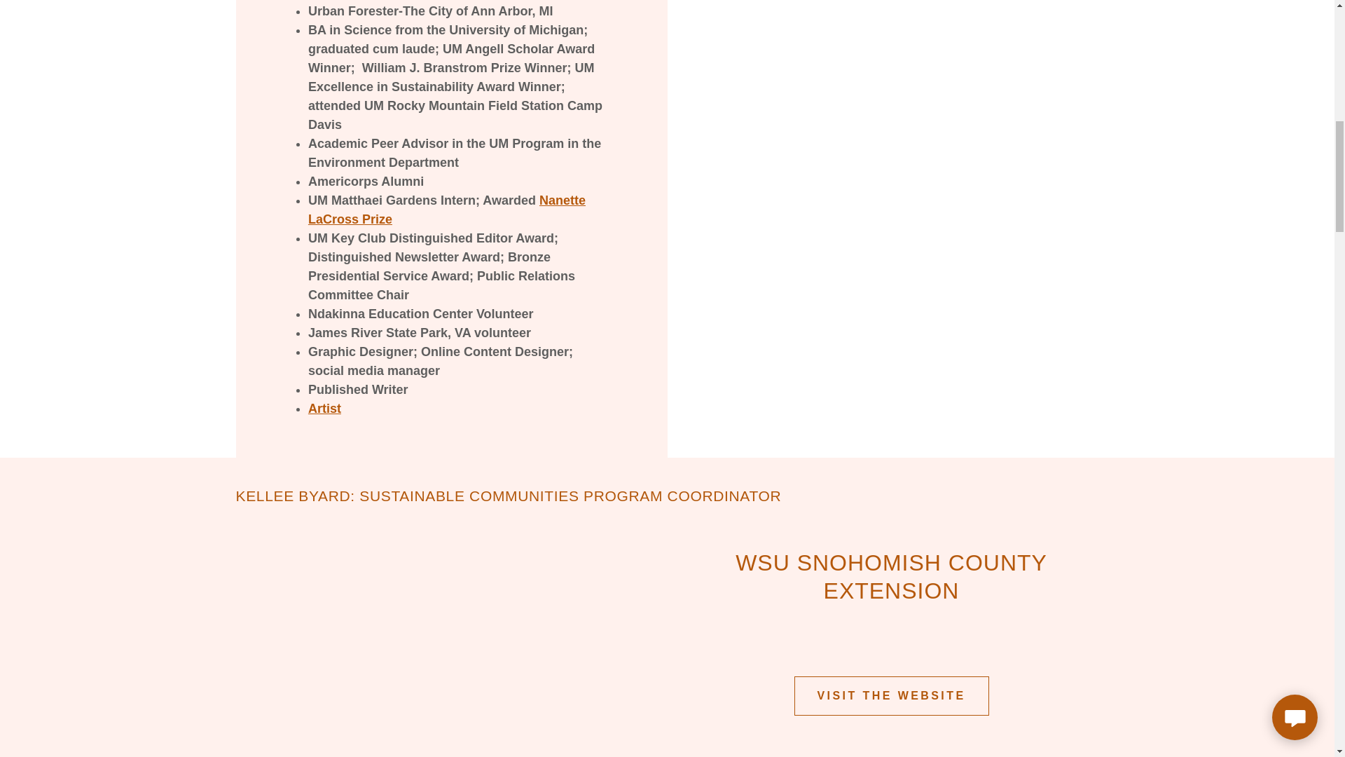  What do you see at coordinates (446, 210) in the screenshot?
I see `Nanette LaCross Prize` at bounding box center [446, 210].